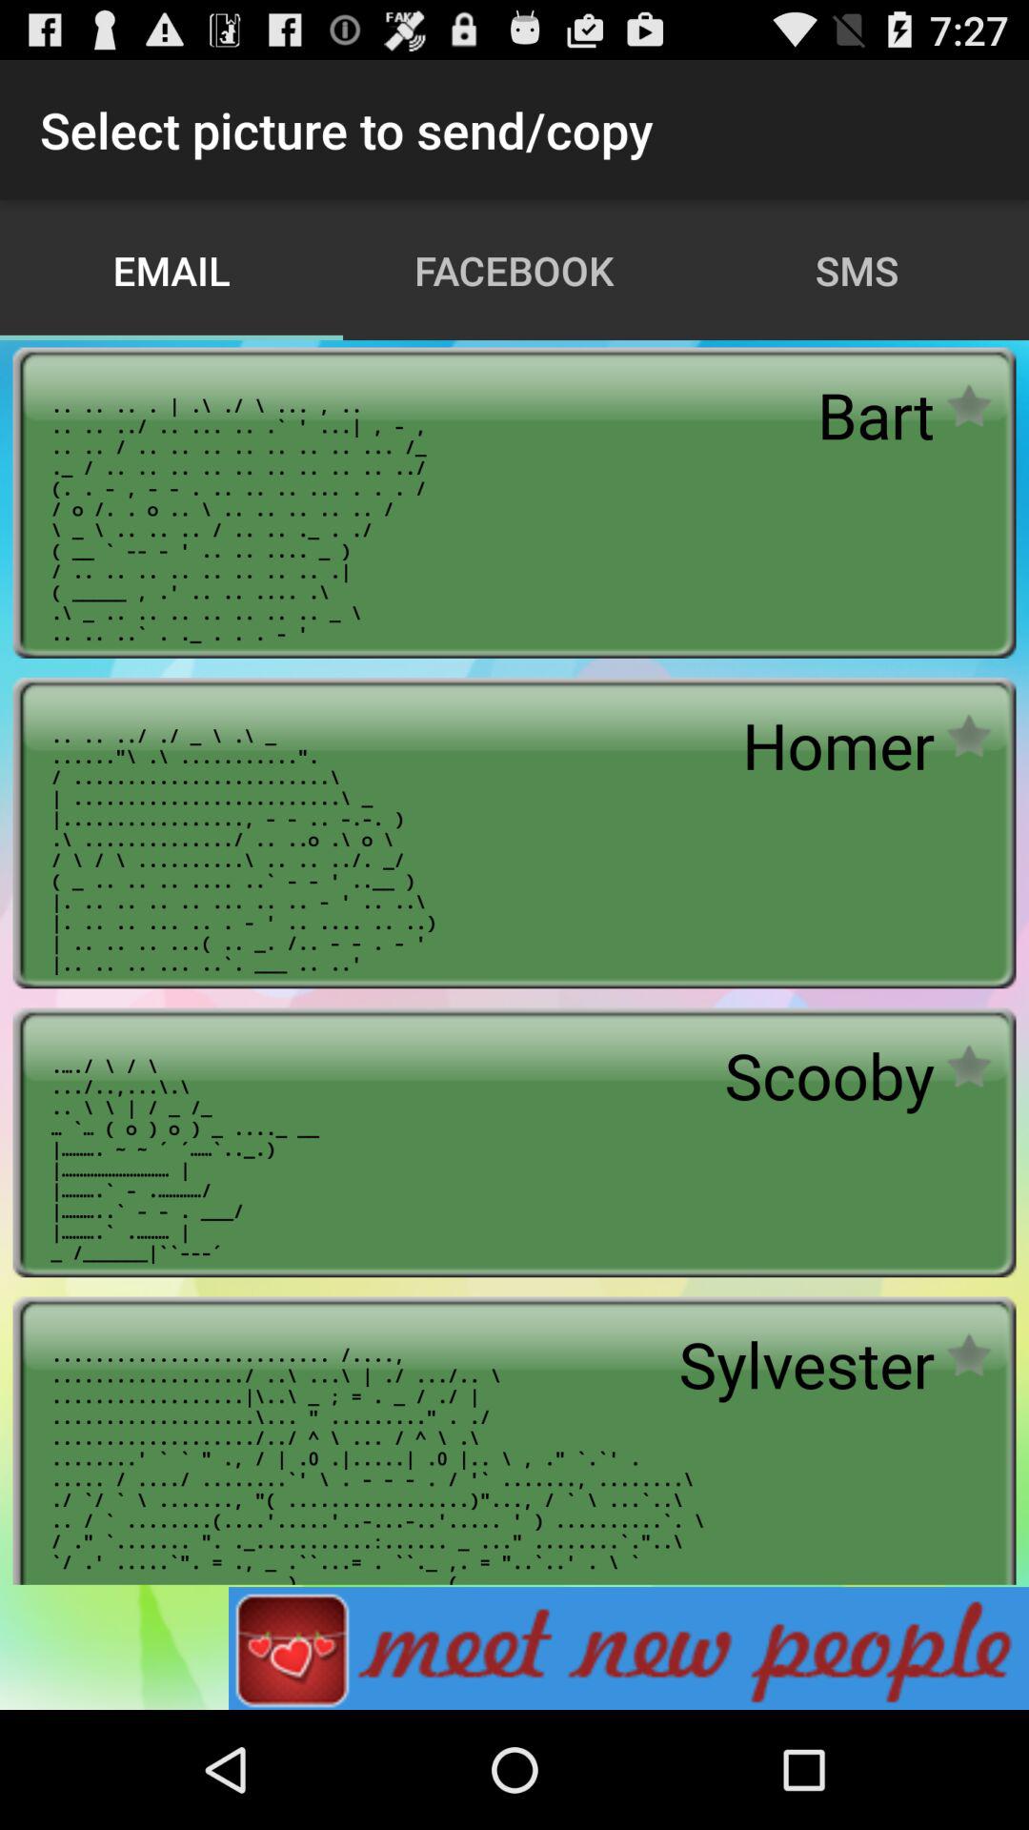 The image size is (1029, 1830). What do you see at coordinates (629, 1649) in the screenshot?
I see `press meet new people` at bounding box center [629, 1649].